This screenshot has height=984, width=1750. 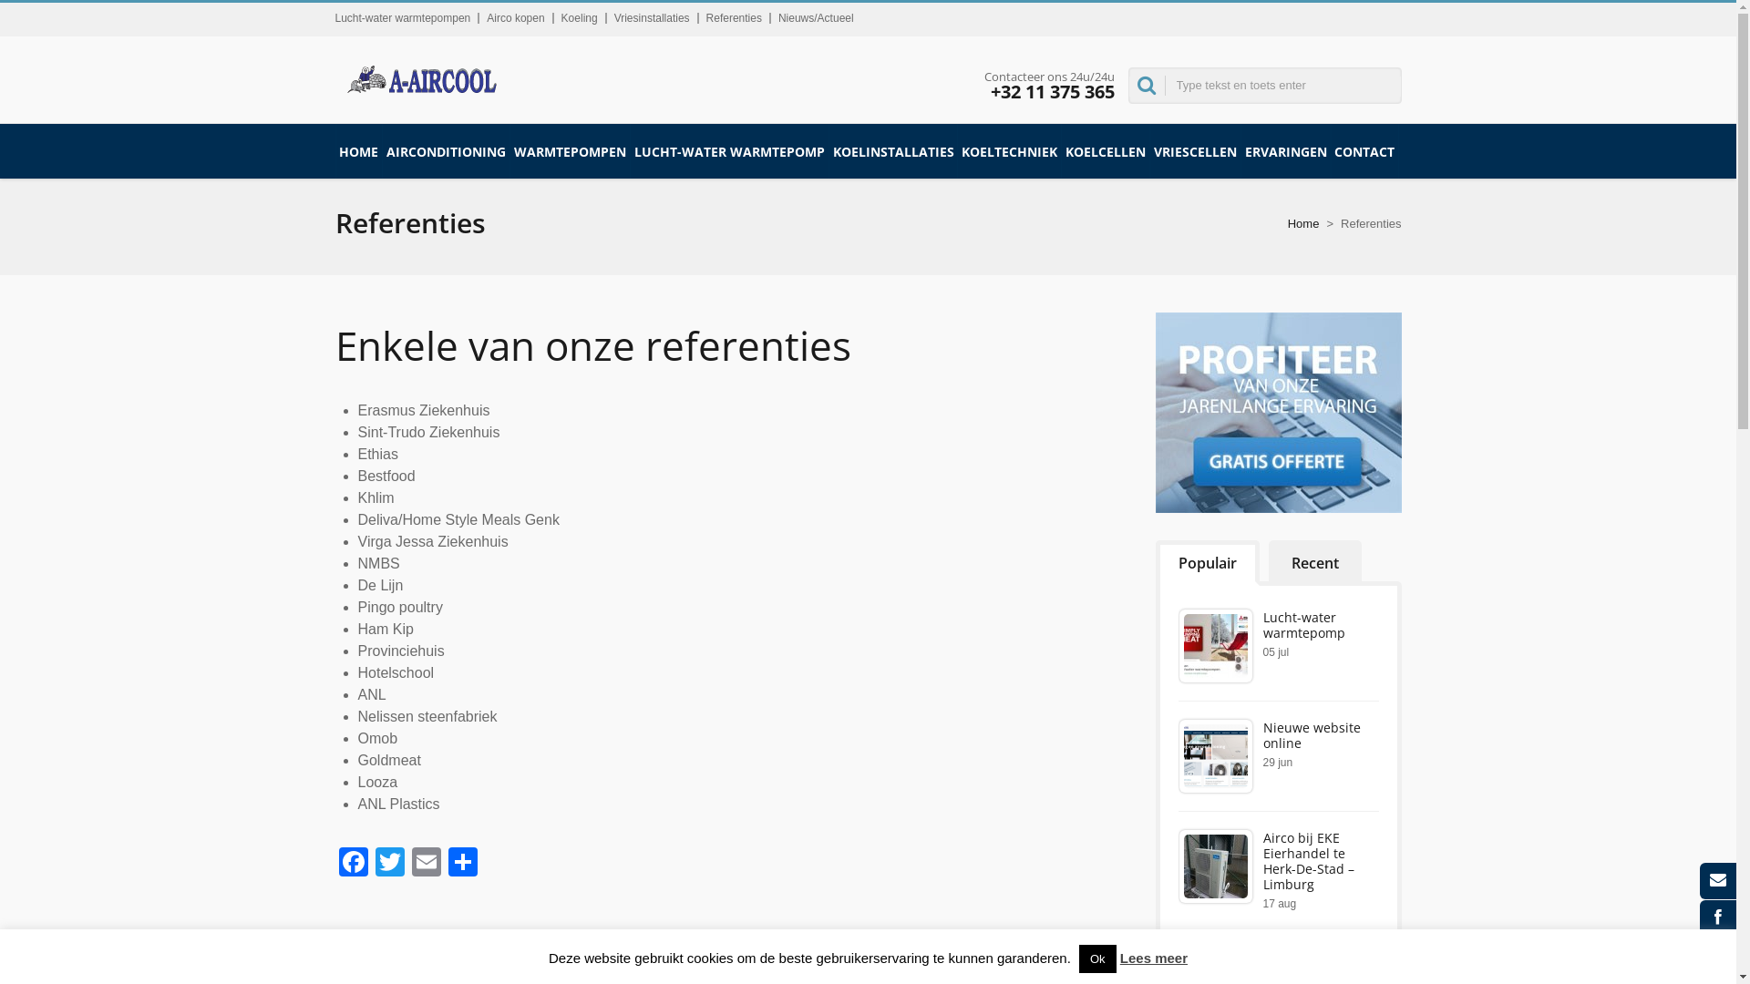 What do you see at coordinates (1303, 224) in the screenshot?
I see `Home` at bounding box center [1303, 224].